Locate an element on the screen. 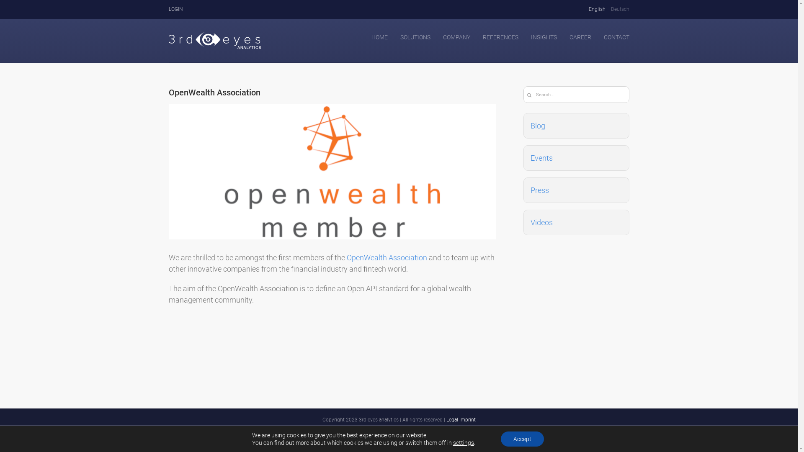  settings is located at coordinates (464, 443).